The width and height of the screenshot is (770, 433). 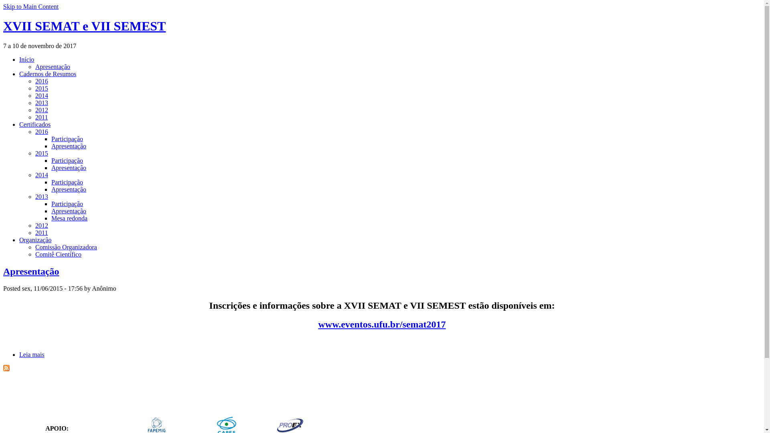 I want to click on 2015, so click(x=42, y=153).